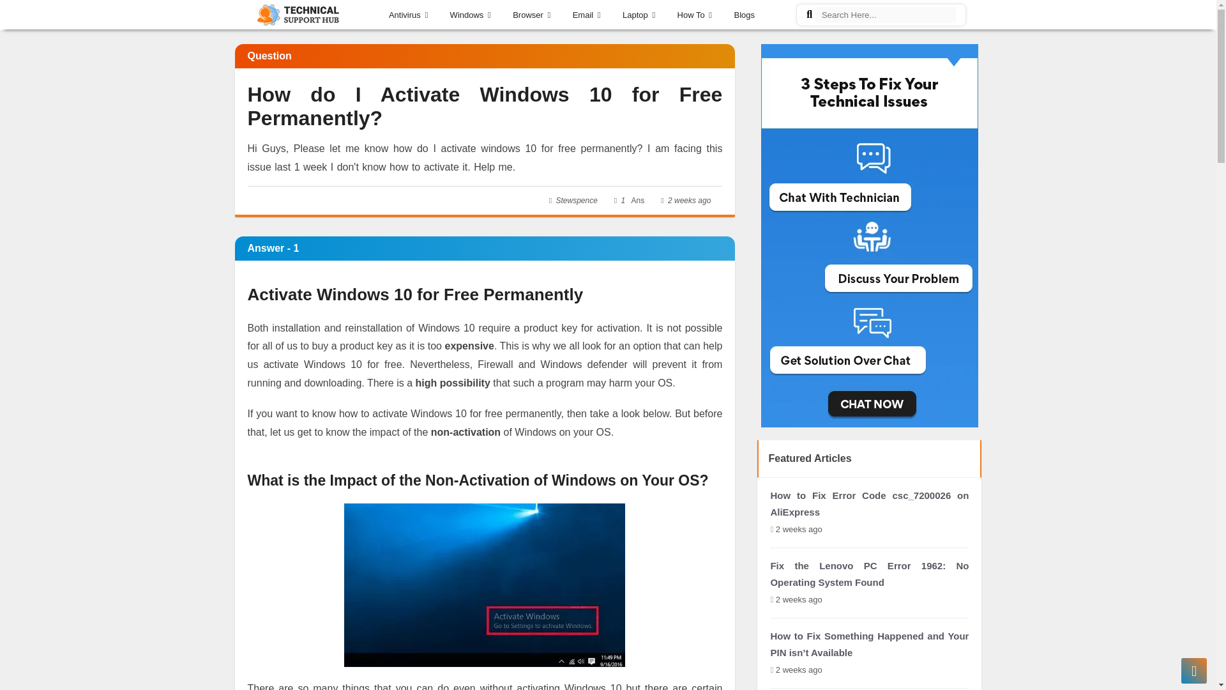 The image size is (1226, 690). What do you see at coordinates (470, 13) in the screenshot?
I see `Windows` at bounding box center [470, 13].